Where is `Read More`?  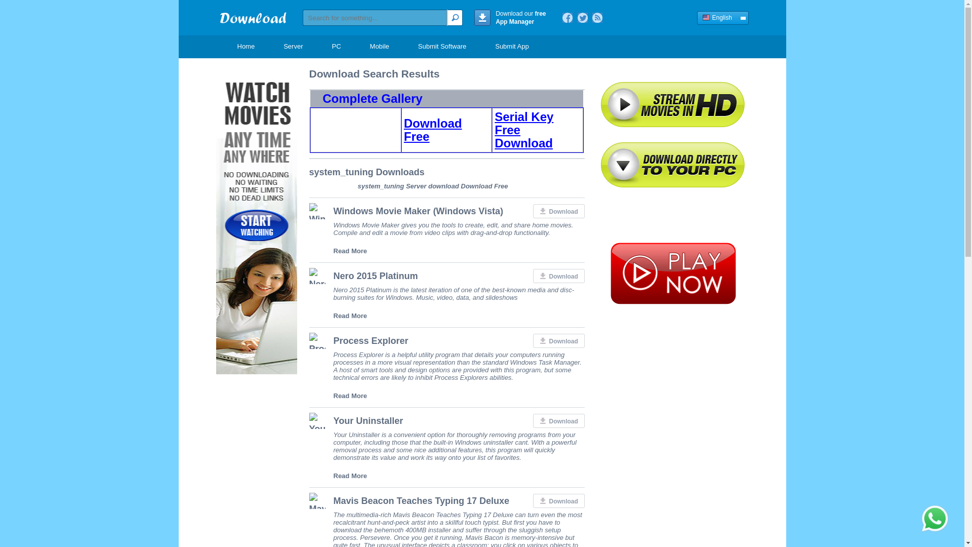
Read More is located at coordinates (349, 315).